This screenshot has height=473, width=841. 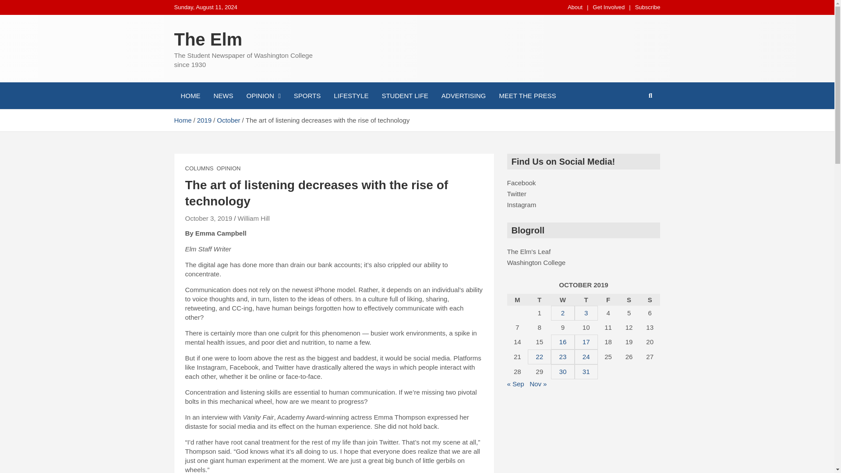 I want to click on The Elm's Leaf, so click(x=529, y=251).